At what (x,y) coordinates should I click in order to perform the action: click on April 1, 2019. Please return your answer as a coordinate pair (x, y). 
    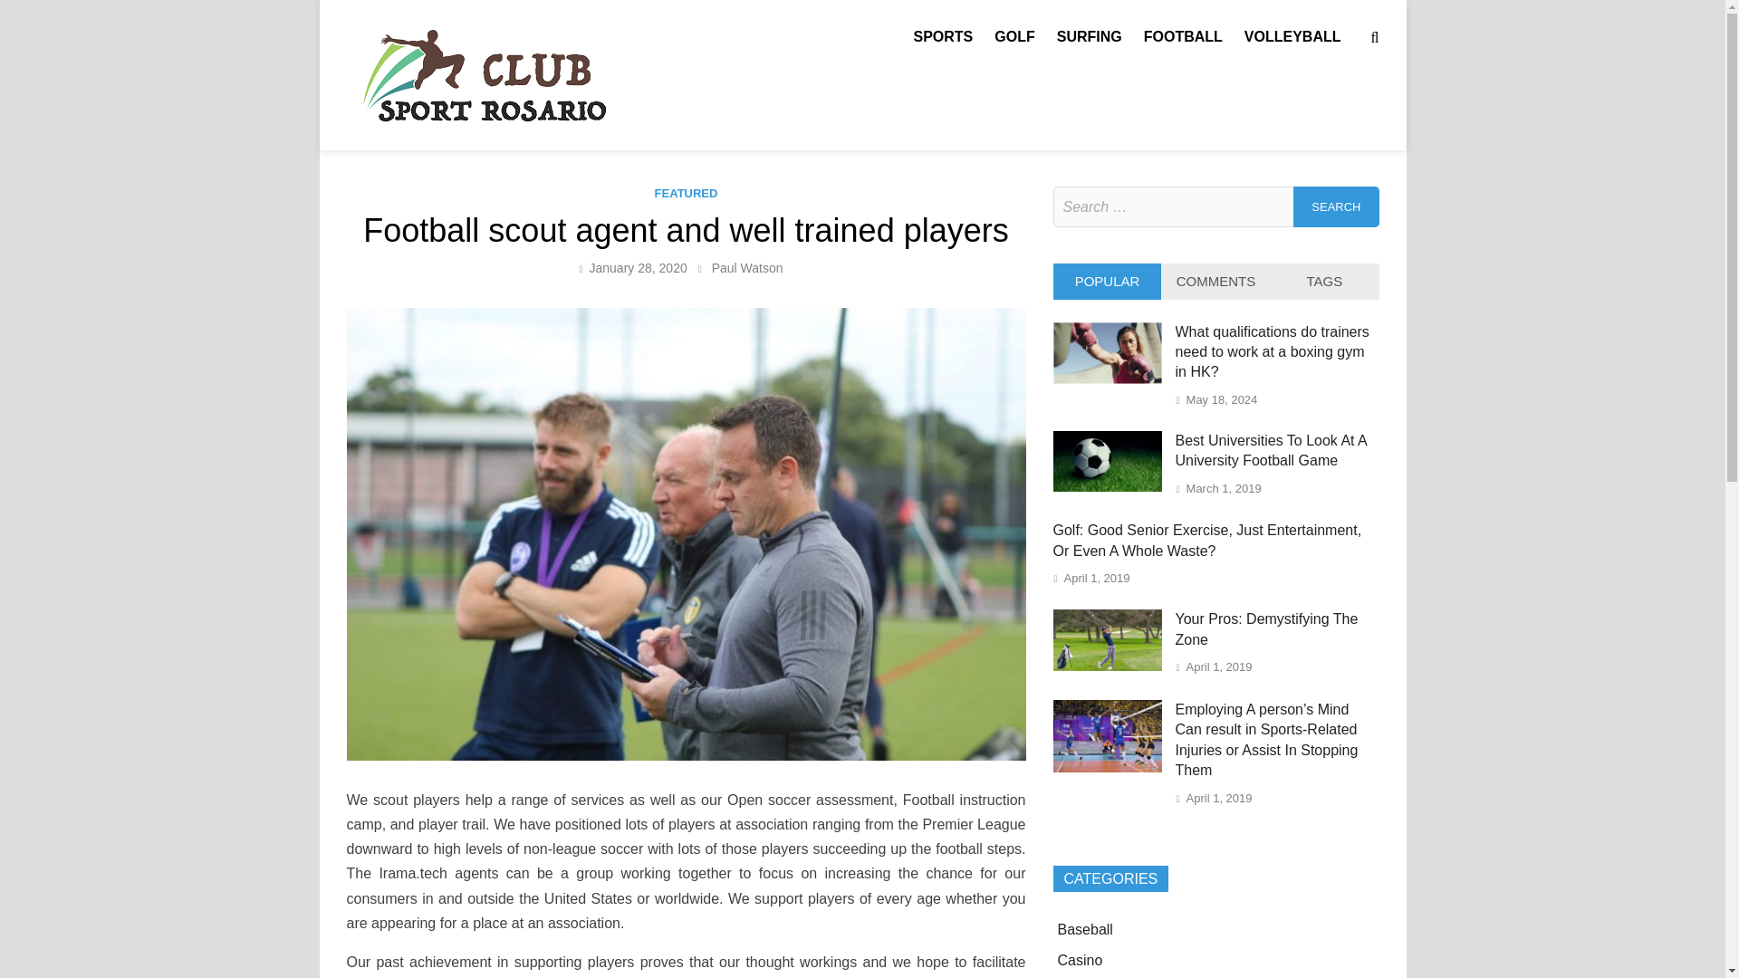
    Looking at the image, I should click on (1219, 666).